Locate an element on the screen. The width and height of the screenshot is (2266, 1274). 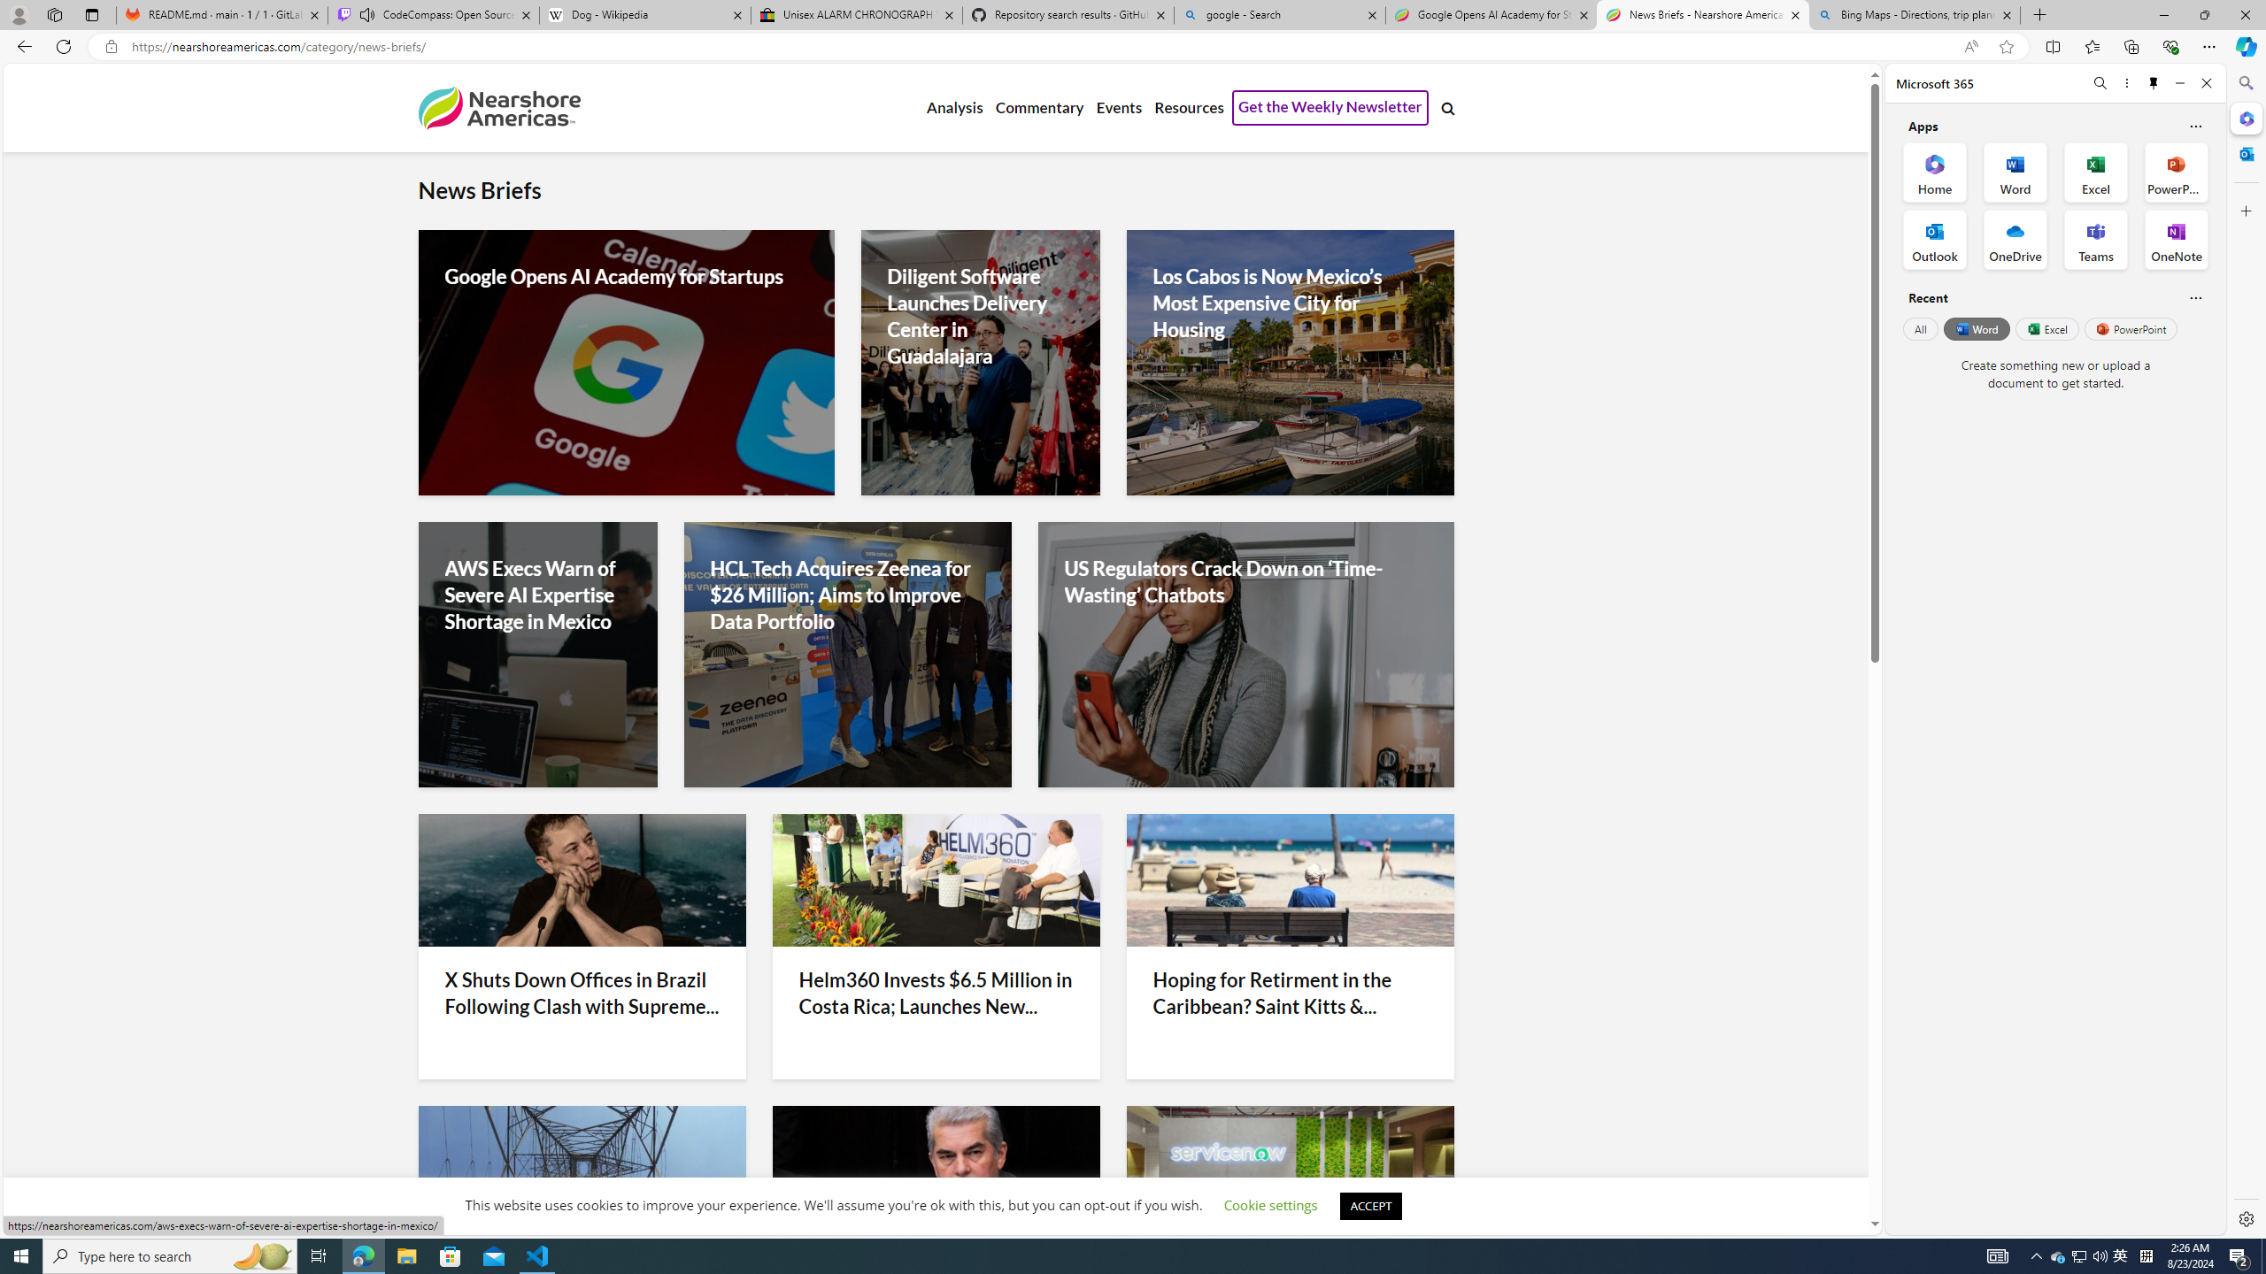
Analysis is located at coordinates (954, 108).